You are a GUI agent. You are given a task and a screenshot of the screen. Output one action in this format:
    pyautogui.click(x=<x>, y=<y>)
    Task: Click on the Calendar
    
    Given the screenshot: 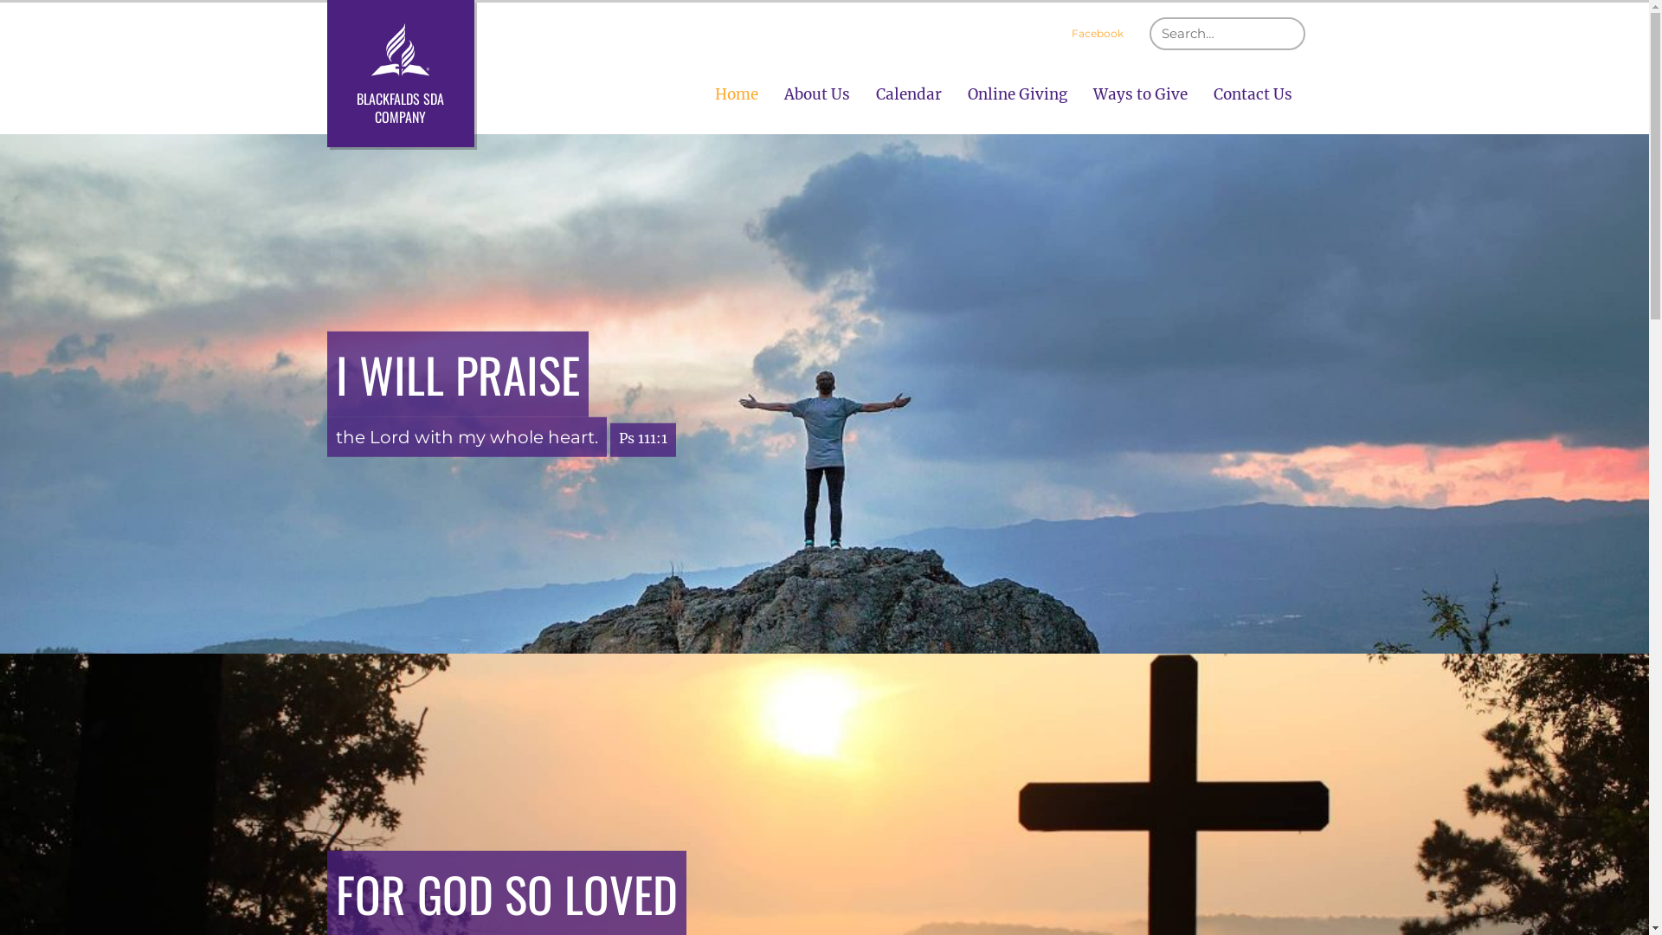 What is the action you would take?
    pyautogui.click(x=908, y=94)
    